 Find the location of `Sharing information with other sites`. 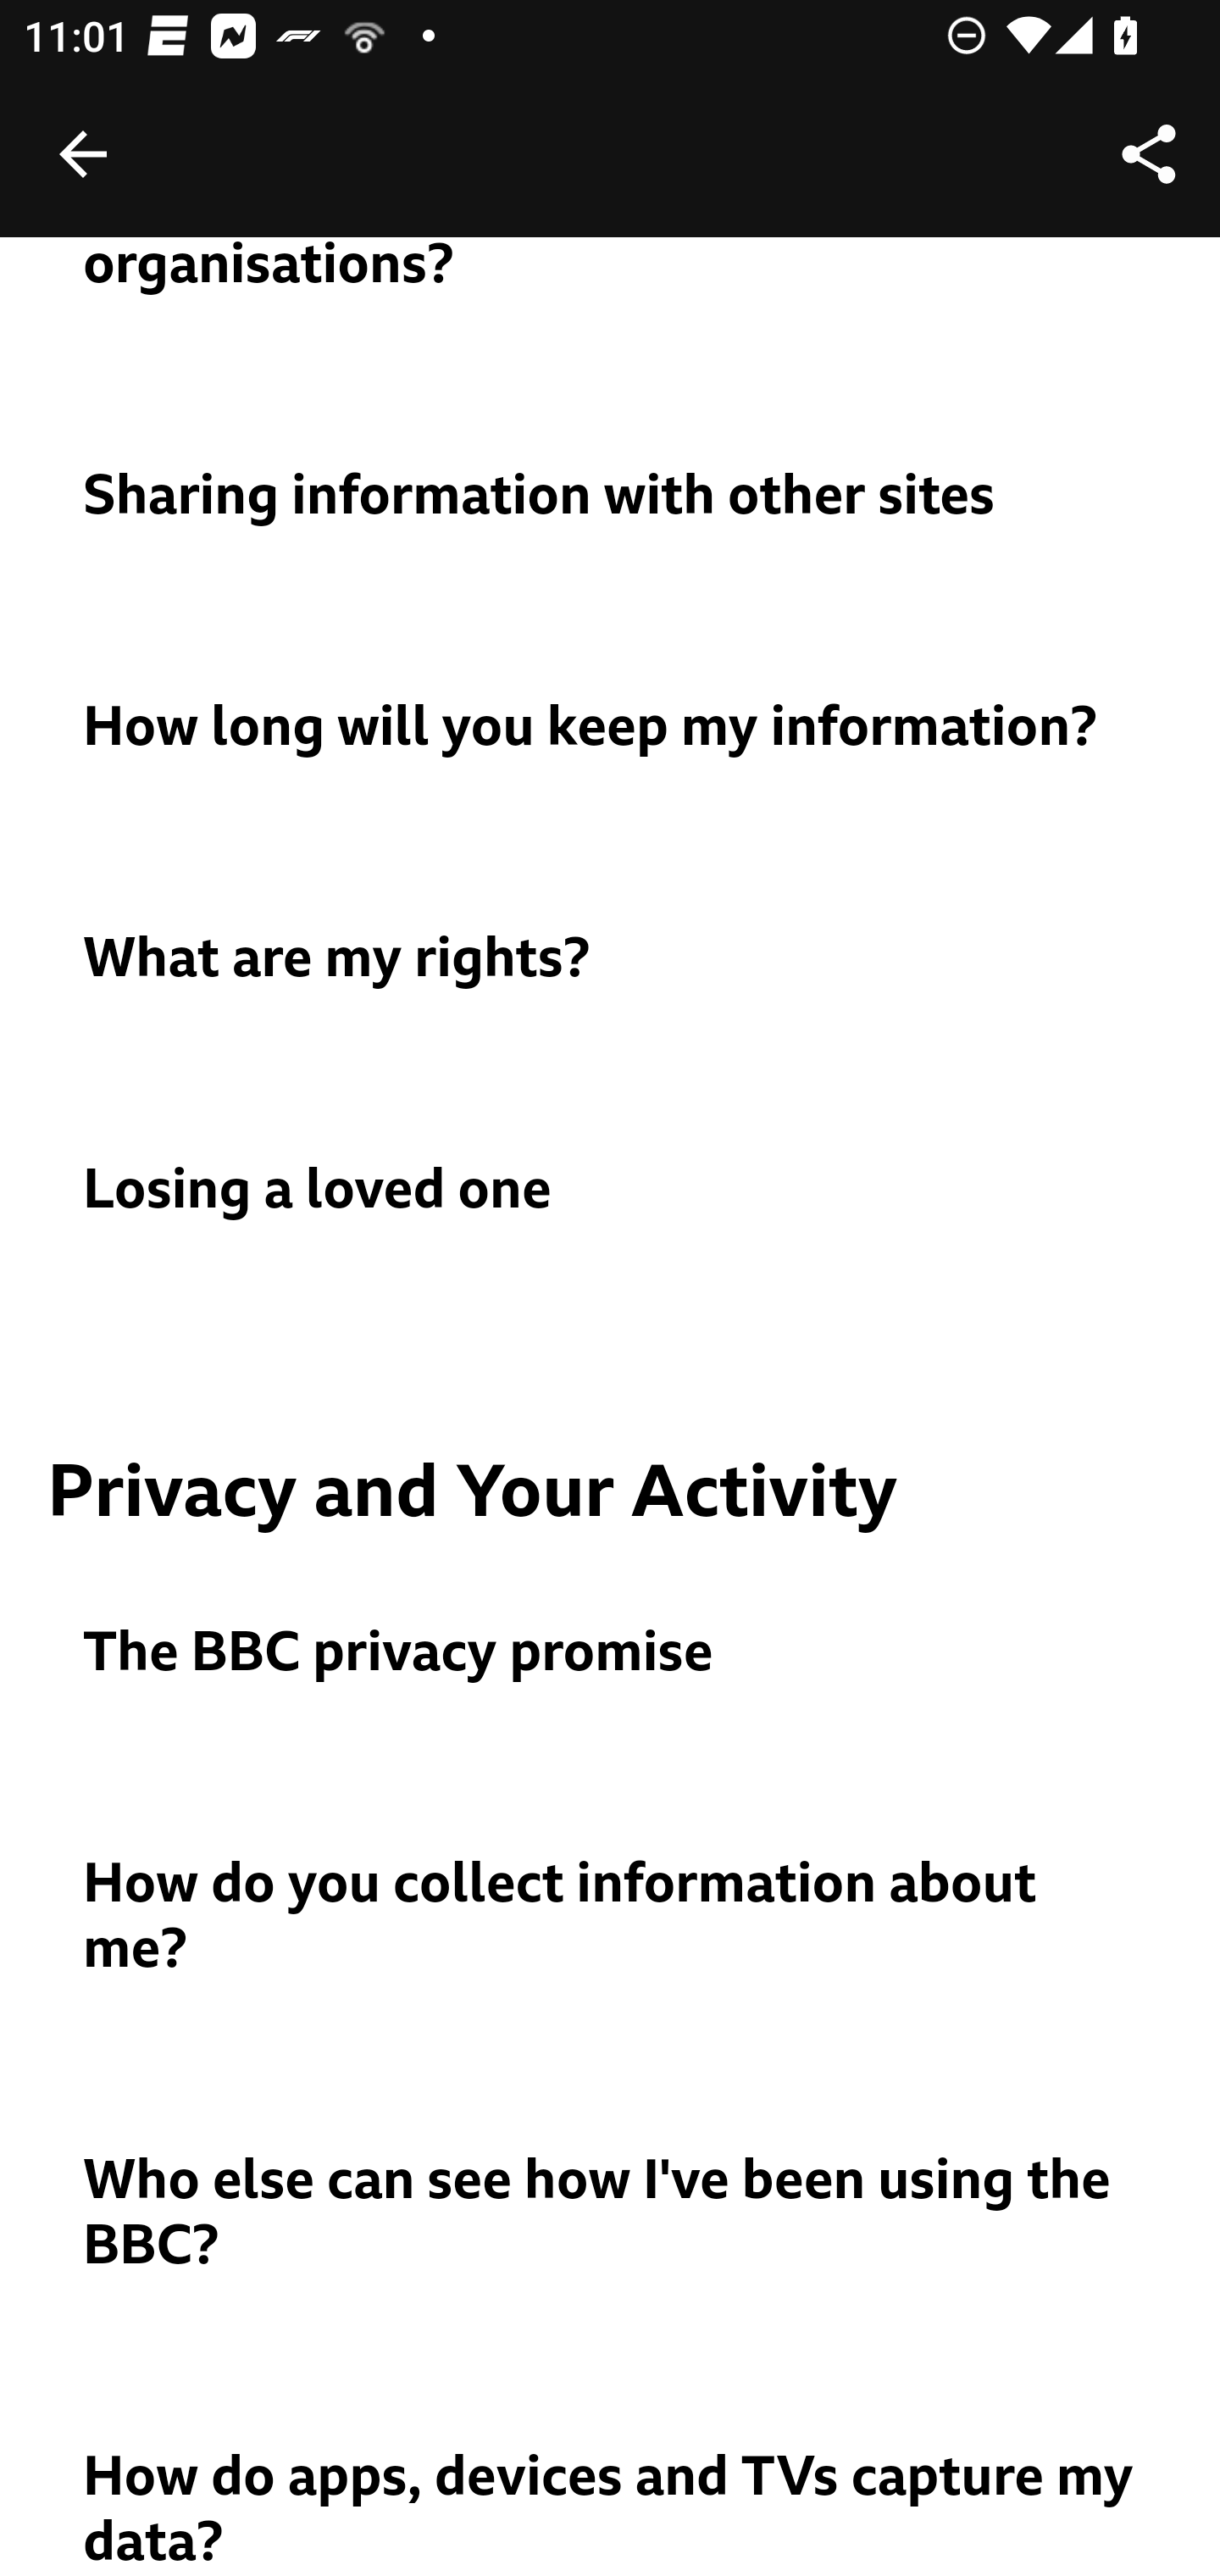

Sharing information with other sites is located at coordinates (612, 497).